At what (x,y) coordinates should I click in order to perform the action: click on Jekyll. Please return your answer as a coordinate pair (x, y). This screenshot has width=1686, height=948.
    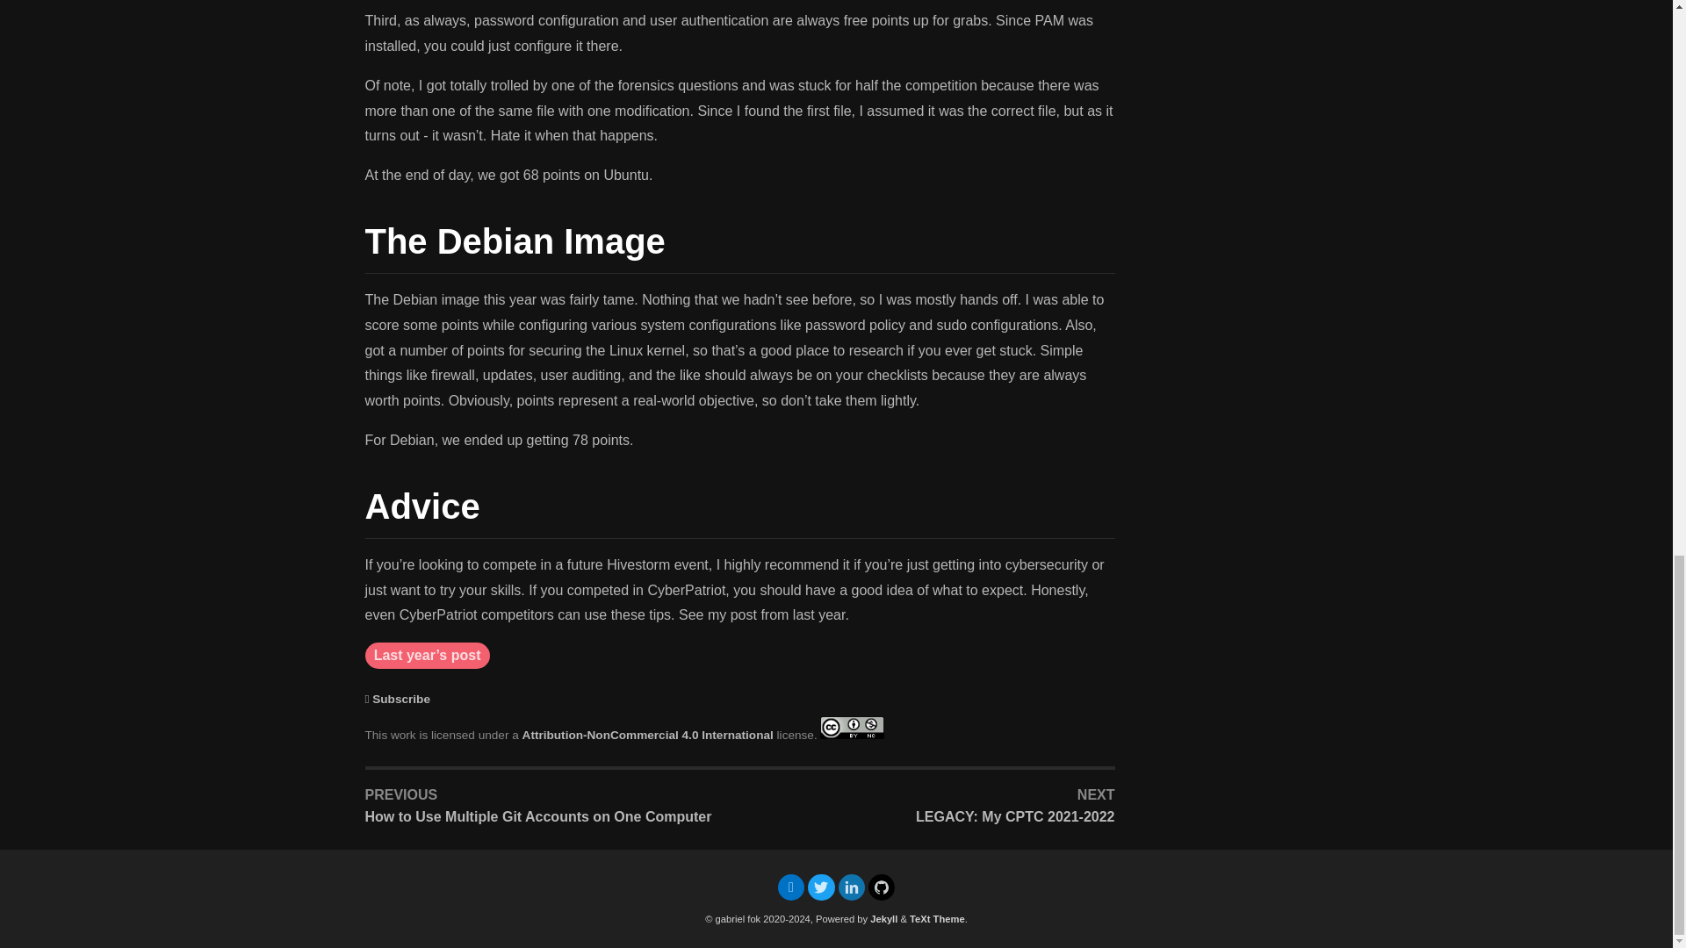
    Looking at the image, I should click on (883, 919).